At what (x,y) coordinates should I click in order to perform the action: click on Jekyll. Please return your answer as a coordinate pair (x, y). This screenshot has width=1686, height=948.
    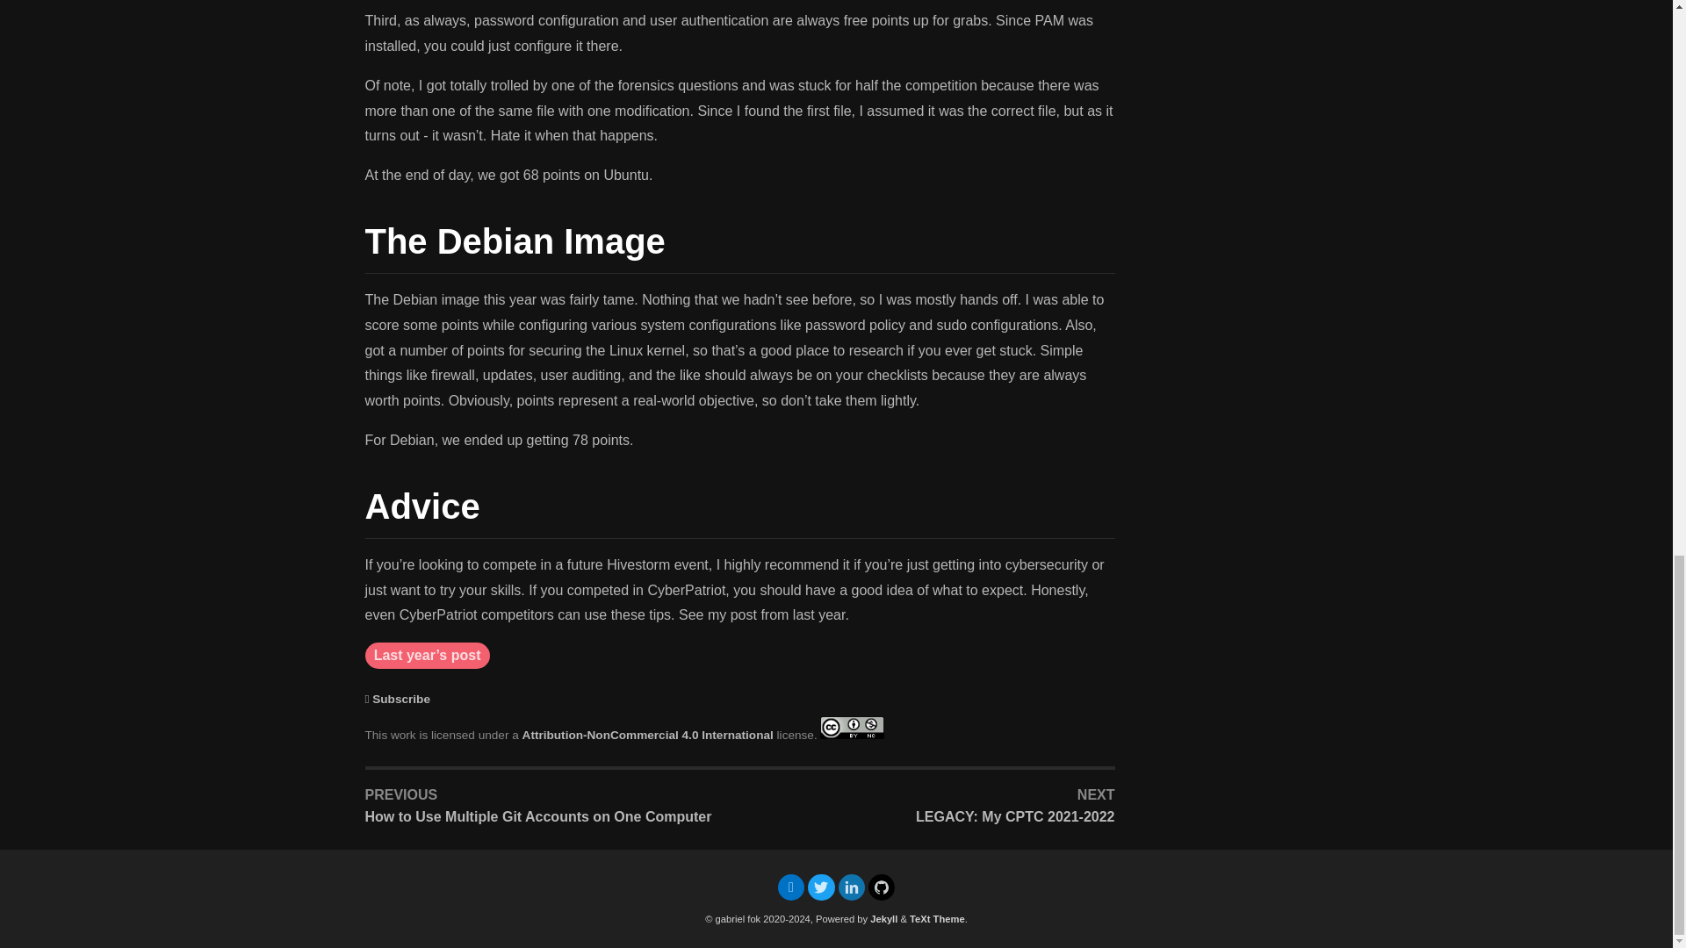
    Looking at the image, I should click on (883, 919).